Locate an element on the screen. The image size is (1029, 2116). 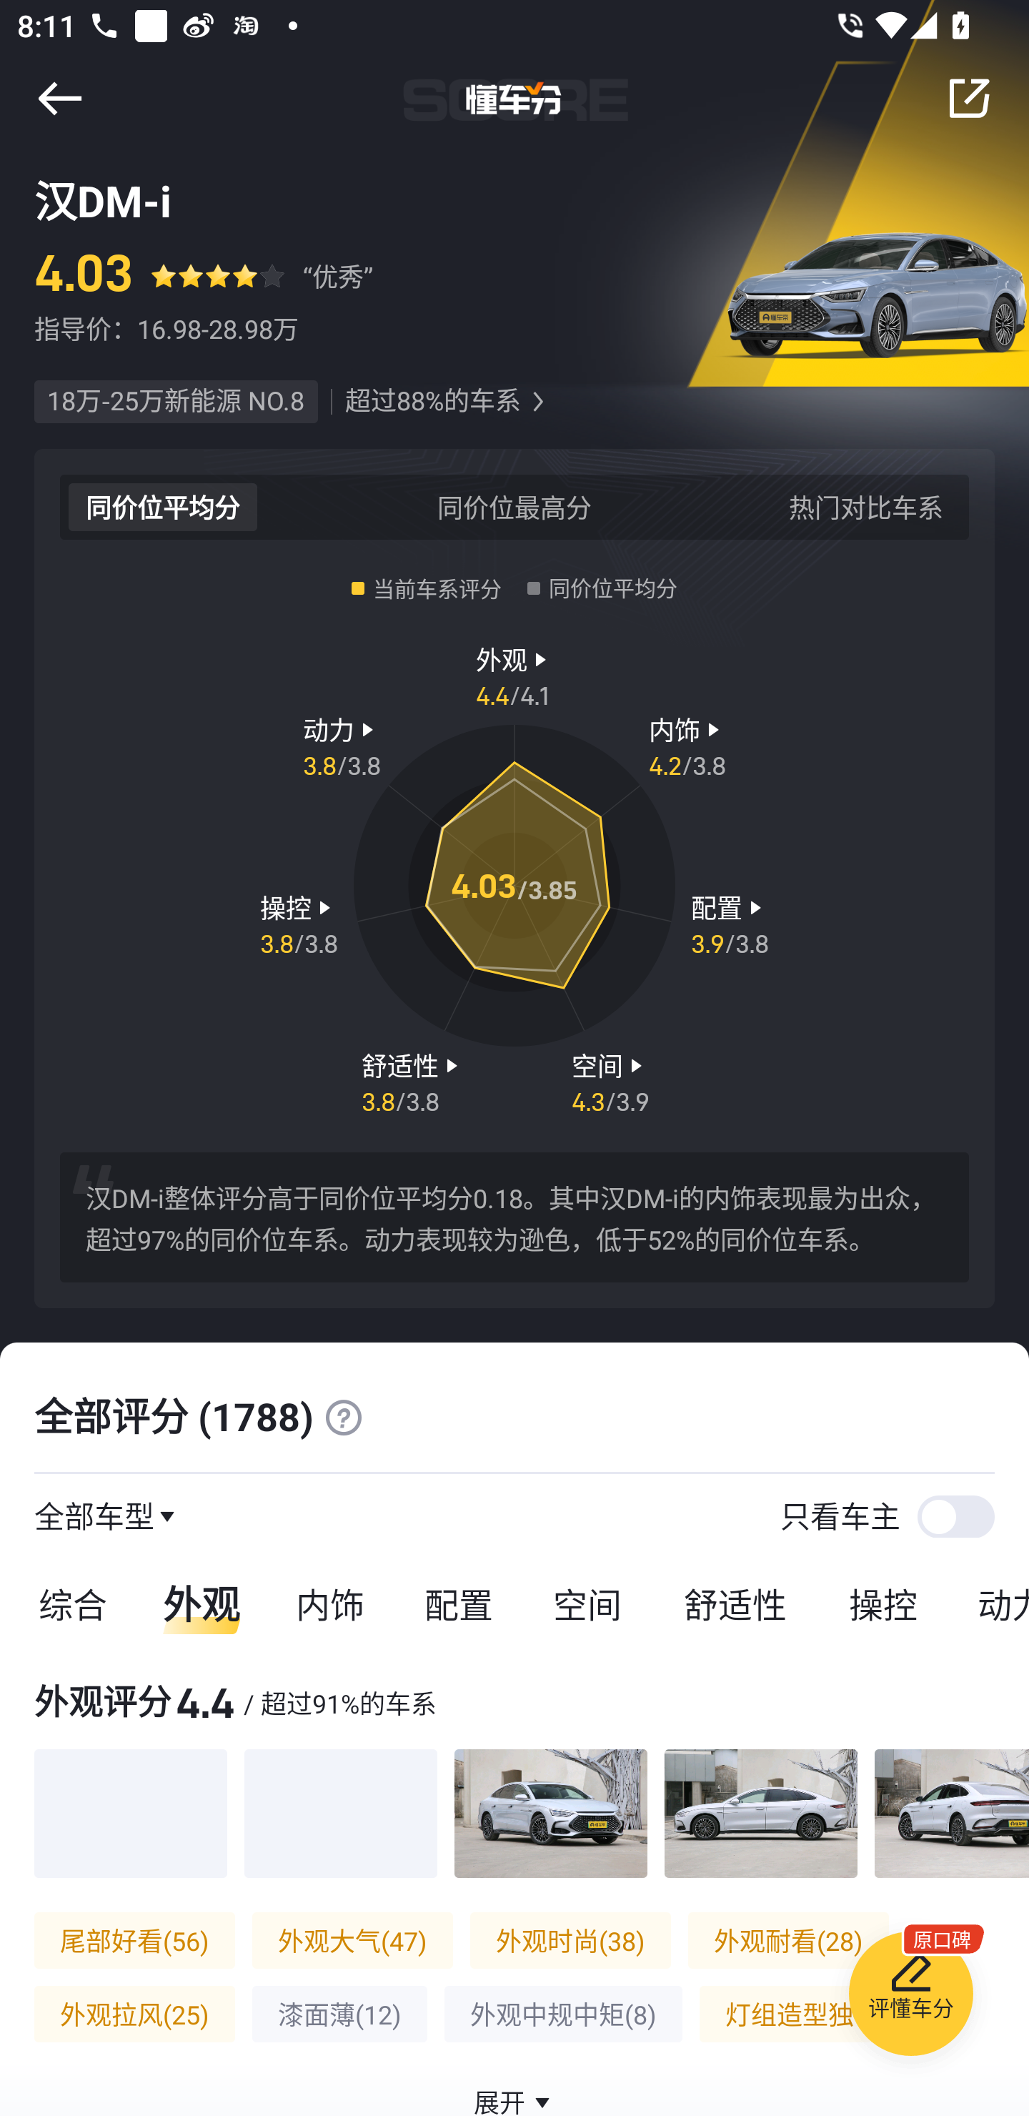
操控  3.8 / 3.8 is located at coordinates (299, 924).